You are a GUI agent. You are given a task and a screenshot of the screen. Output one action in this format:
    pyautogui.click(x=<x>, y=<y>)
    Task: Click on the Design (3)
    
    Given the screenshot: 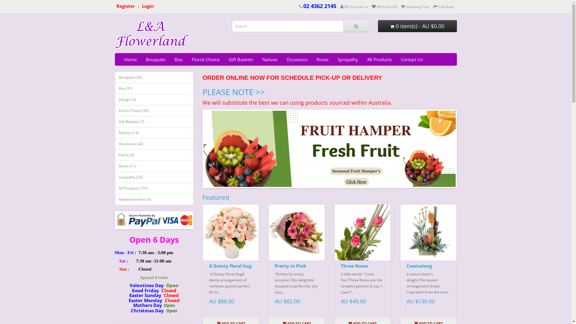 What is the action you would take?
    pyautogui.click(x=154, y=100)
    